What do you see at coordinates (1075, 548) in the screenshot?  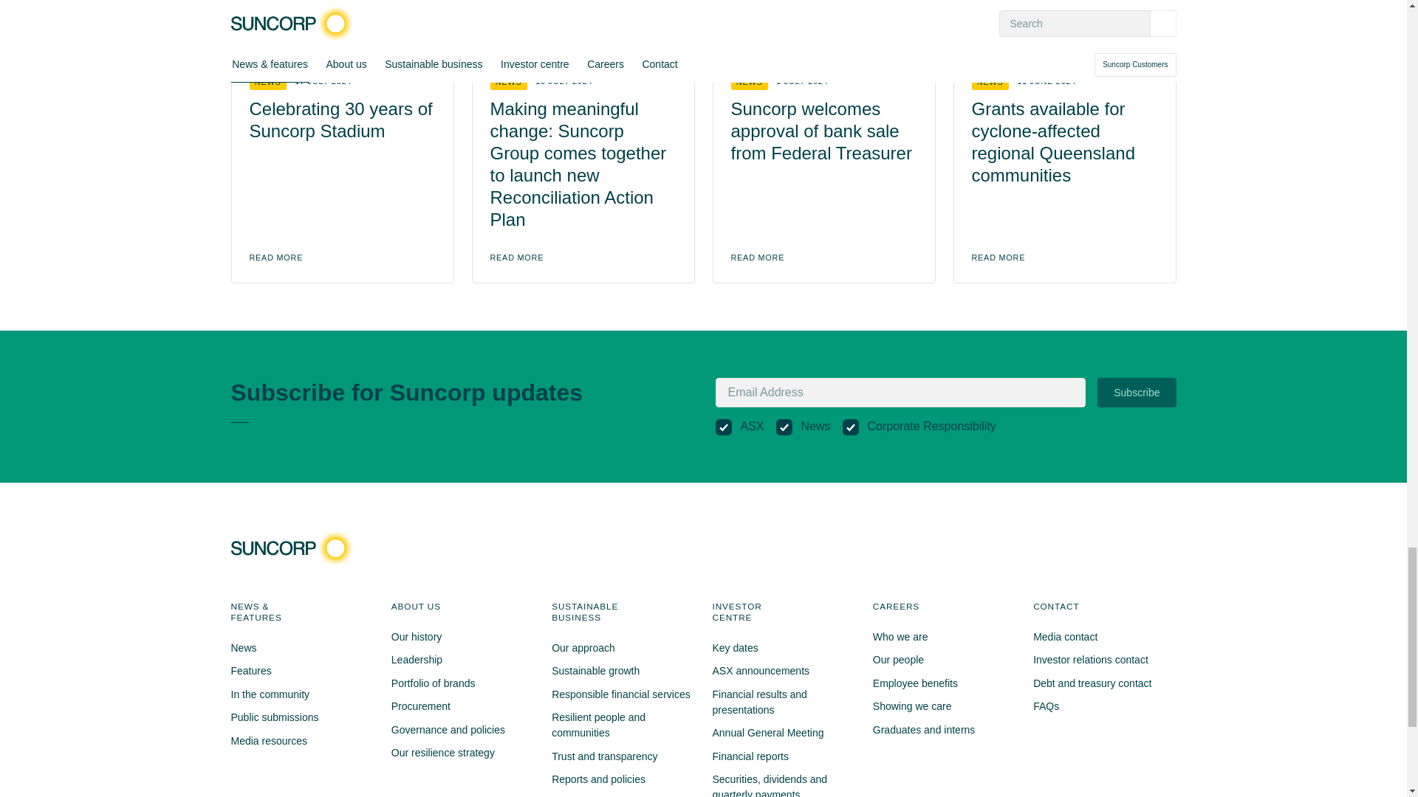 I see `Link to facebook` at bounding box center [1075, 548].